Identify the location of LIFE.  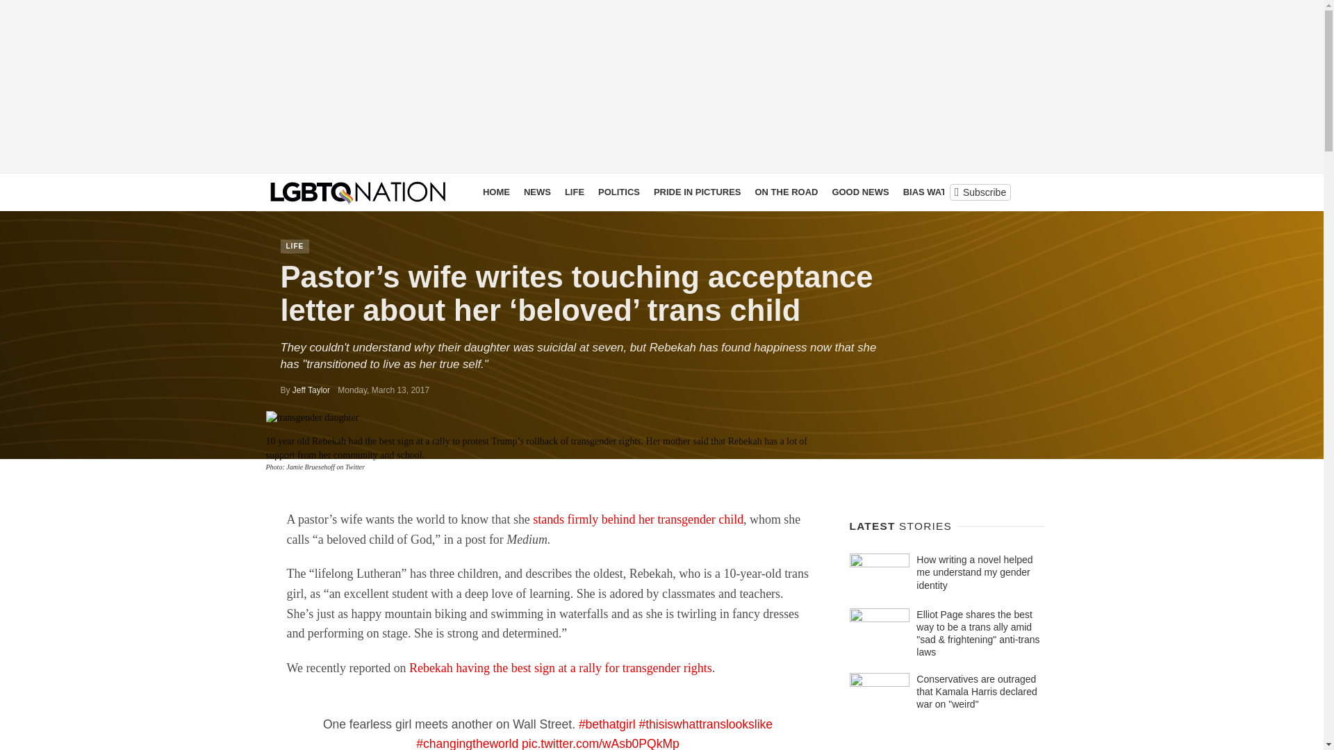
(574, 192).